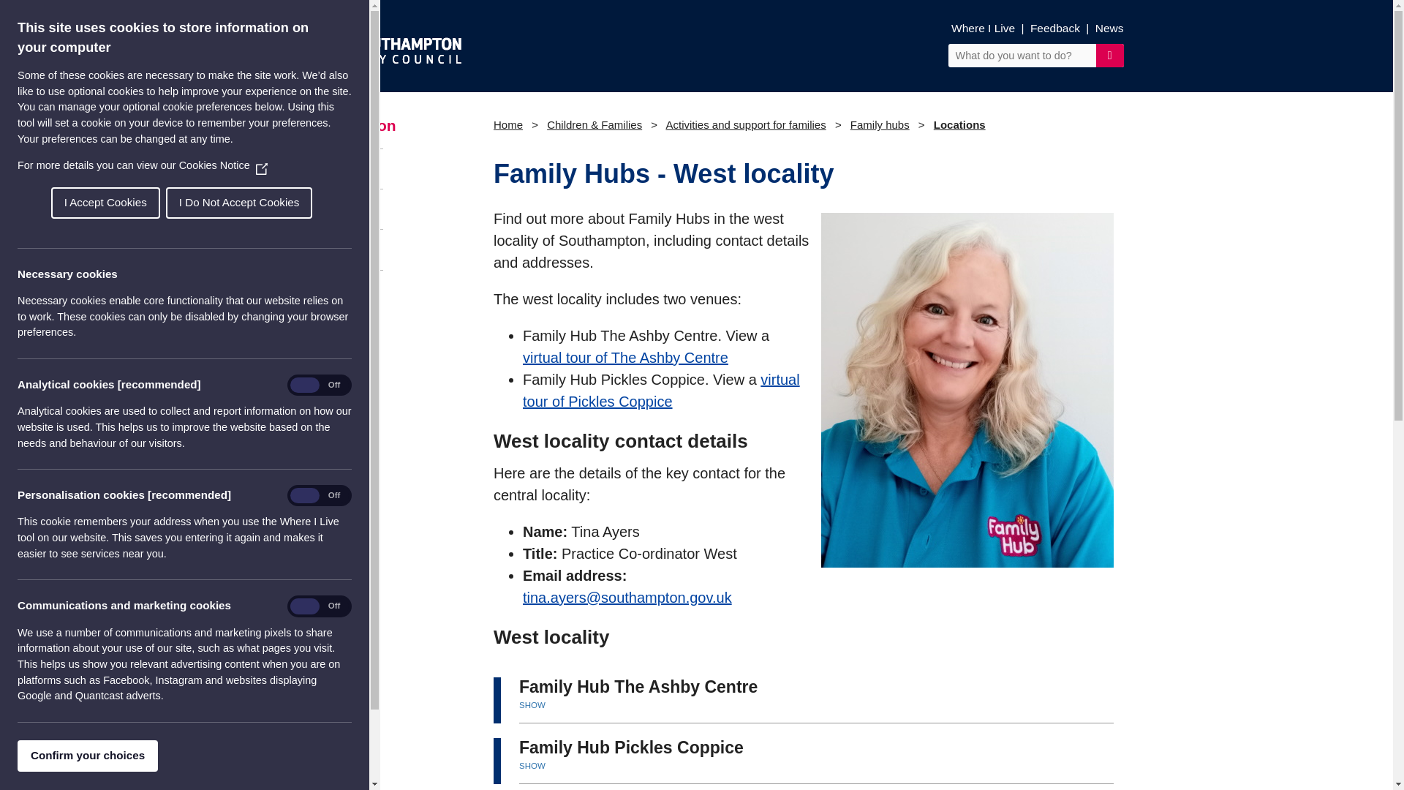 The width and height of the screenshot is (1404, 790). What do you see at coordinates (336, 208) in the screenshot?
I see `East locality` at bounding box center [336, 208].